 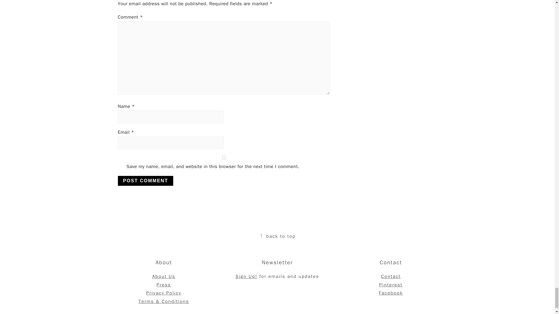 What do you see at coordinates (145, 181) in the screenshot?
I see `Post Comment` at bounding box center [145, 181].